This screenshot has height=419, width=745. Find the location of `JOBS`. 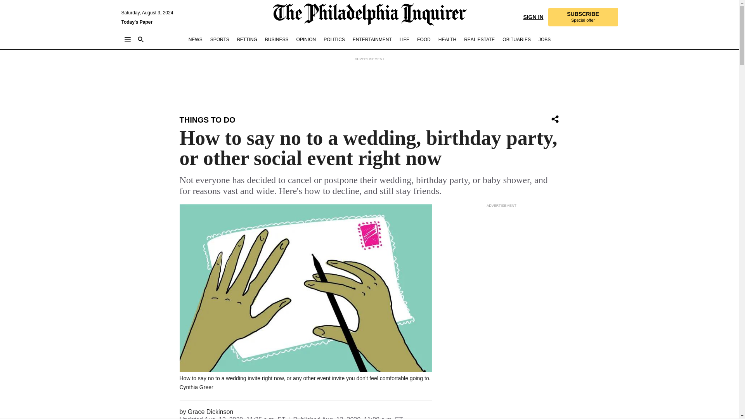

JOBS is located at coordinates (306, 40).